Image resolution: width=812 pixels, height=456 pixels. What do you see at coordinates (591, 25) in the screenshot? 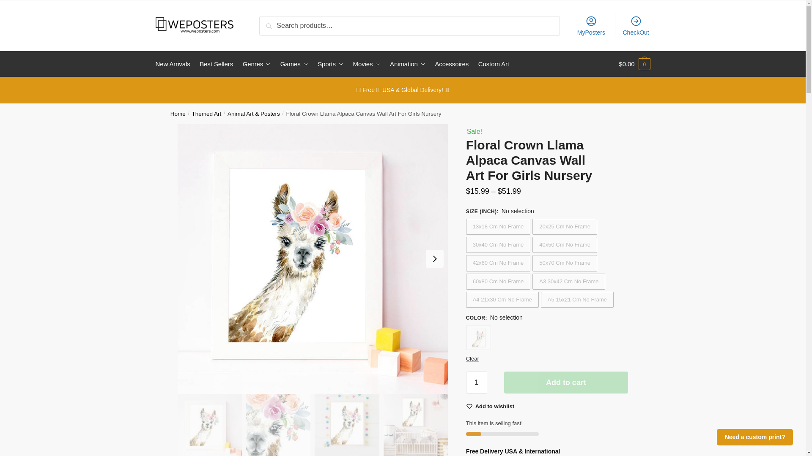
I see `MyPosters` at bounding box center [591, 25].